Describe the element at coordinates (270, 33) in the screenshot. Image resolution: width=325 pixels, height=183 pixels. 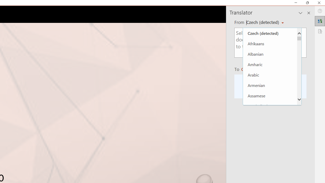
I see `Czech (detected)` at that location.